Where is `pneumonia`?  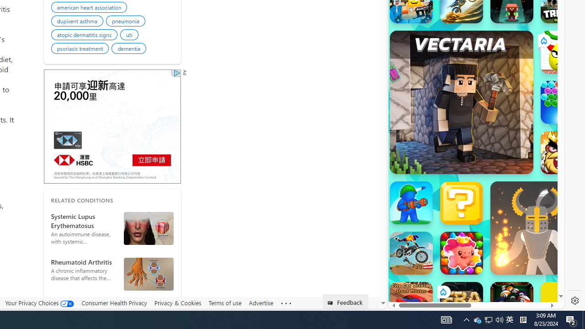
pneumonia is located at coordinates (126, 22).